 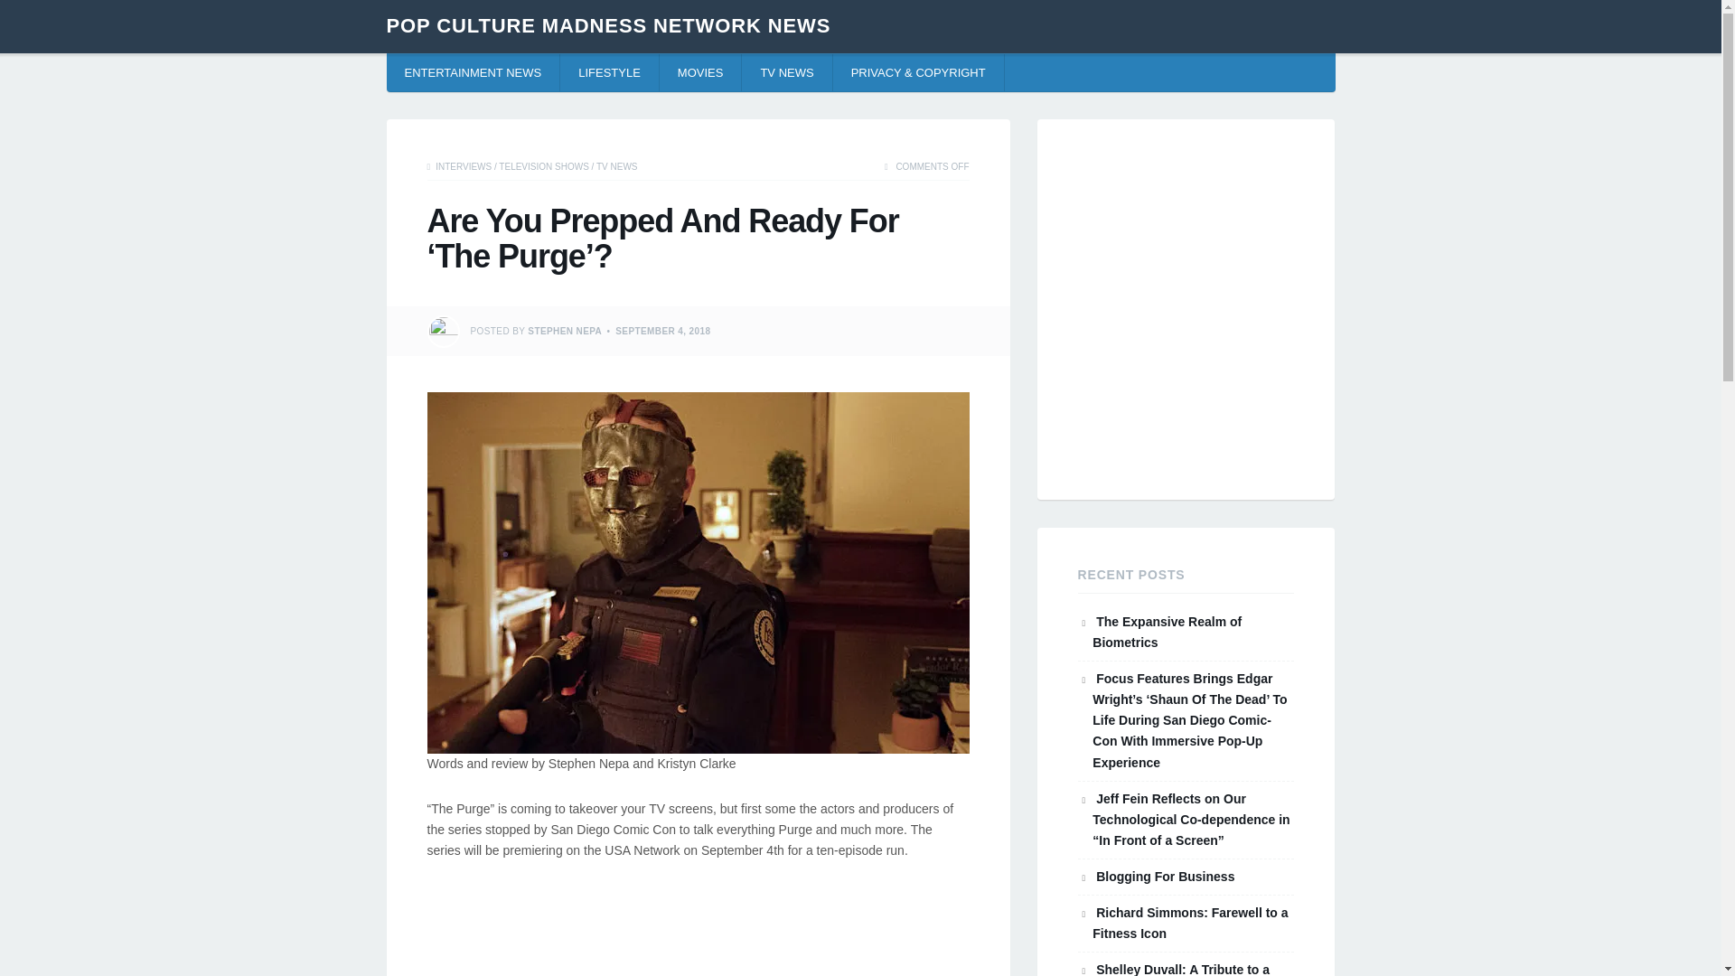 I want to click on MOVIES, so click(x=700, y=72).